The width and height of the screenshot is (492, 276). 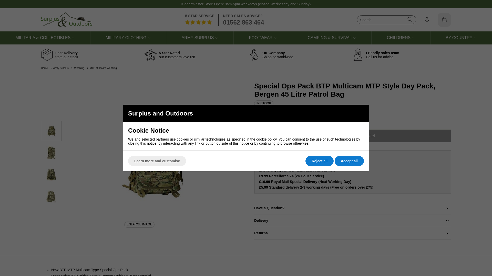 What do you see at coordinates (398, 38) in the screenshot?
I see `CHILDRENS` at bounding box center [398, 38].